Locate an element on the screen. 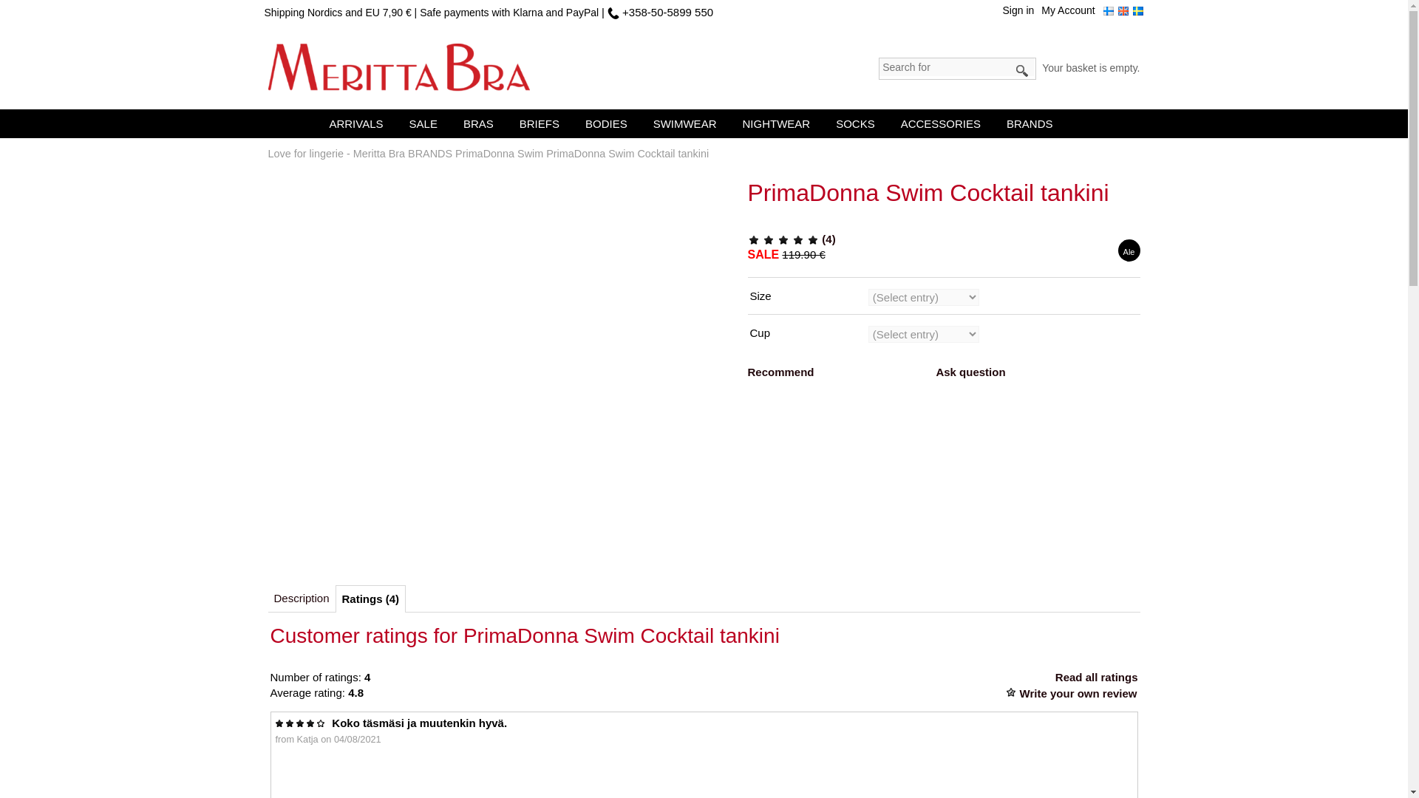  Sign in is located at coordinates (1022, 15).